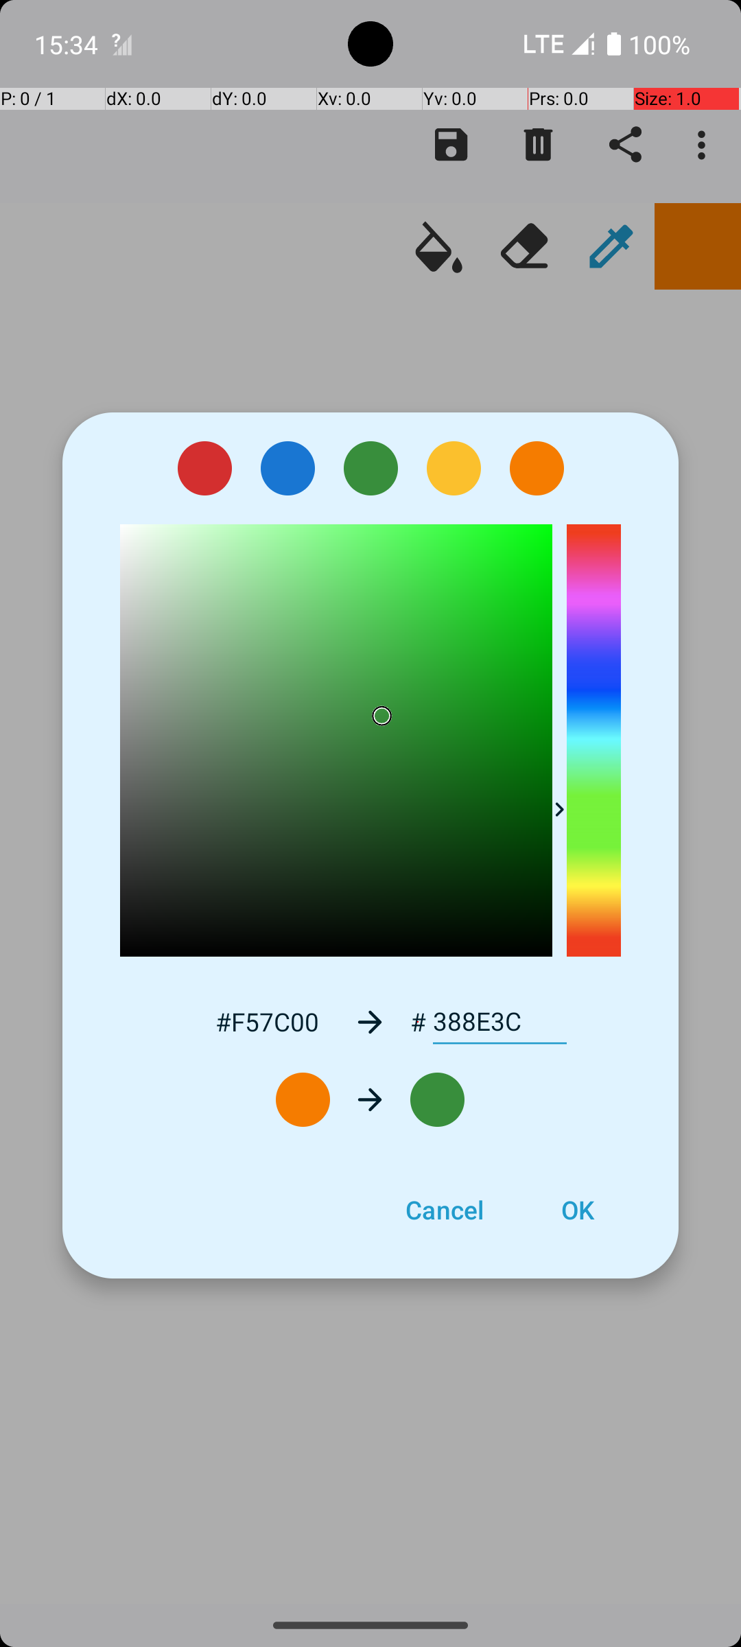  What do you see at coordinates (499, 1022) in the screenshot?
I see `388E3C` at bounding box center [499, 1022].